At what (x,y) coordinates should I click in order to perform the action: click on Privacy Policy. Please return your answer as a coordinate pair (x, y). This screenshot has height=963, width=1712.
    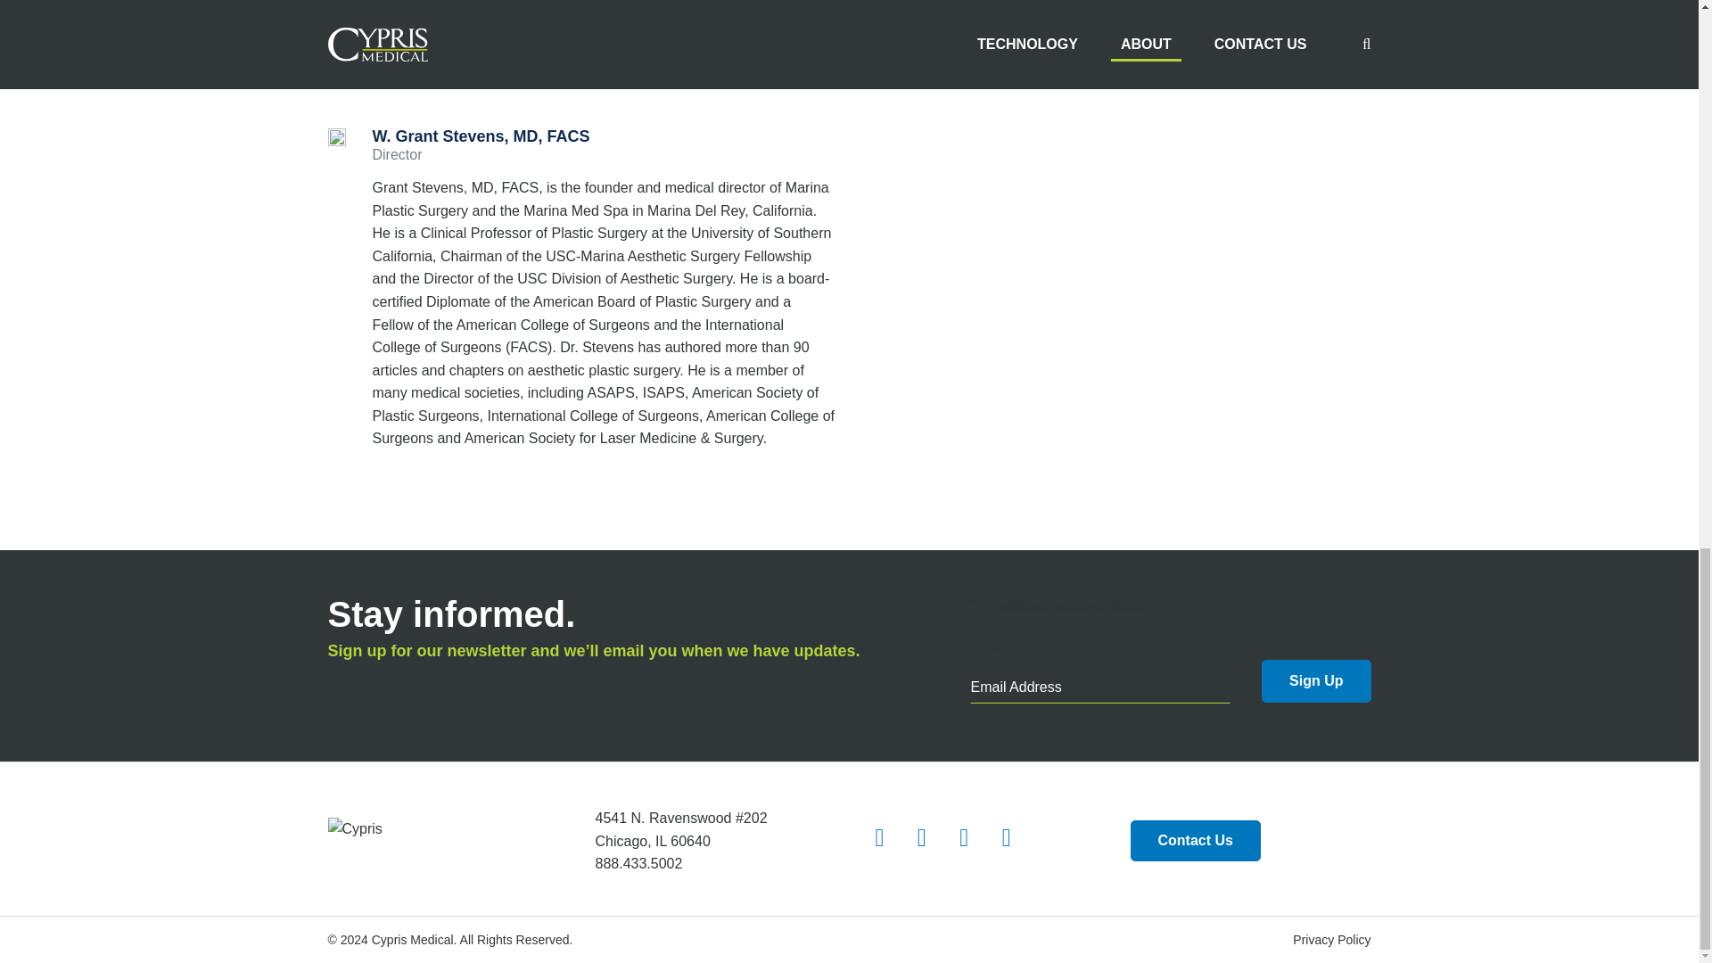
    Looking at the image, I should click on (1331, 940).